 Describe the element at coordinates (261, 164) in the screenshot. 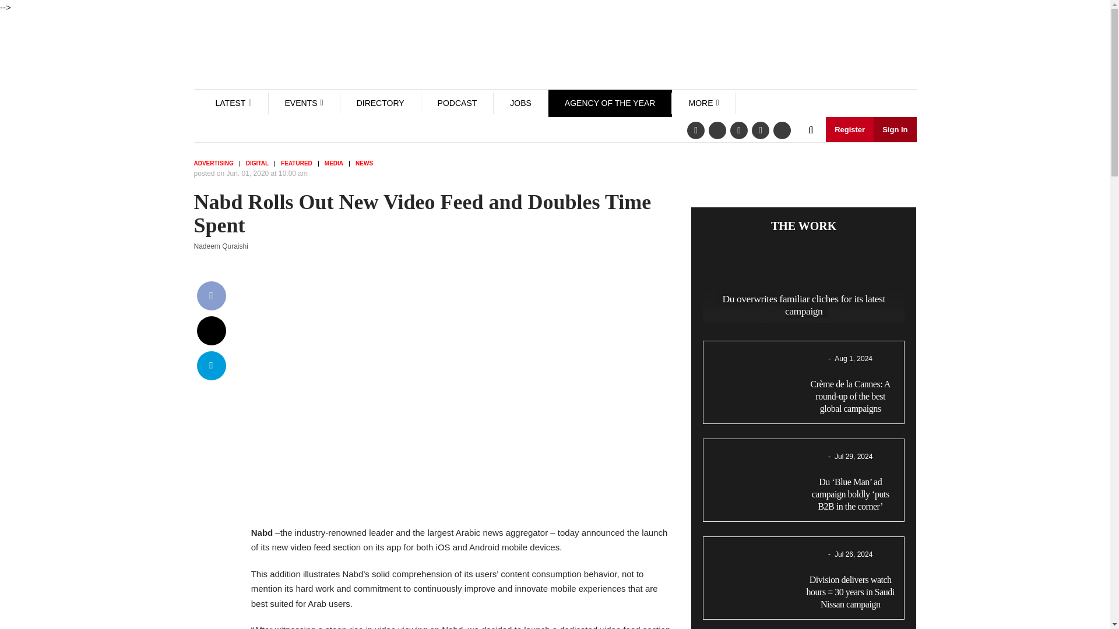

I see `Digital` at that location.